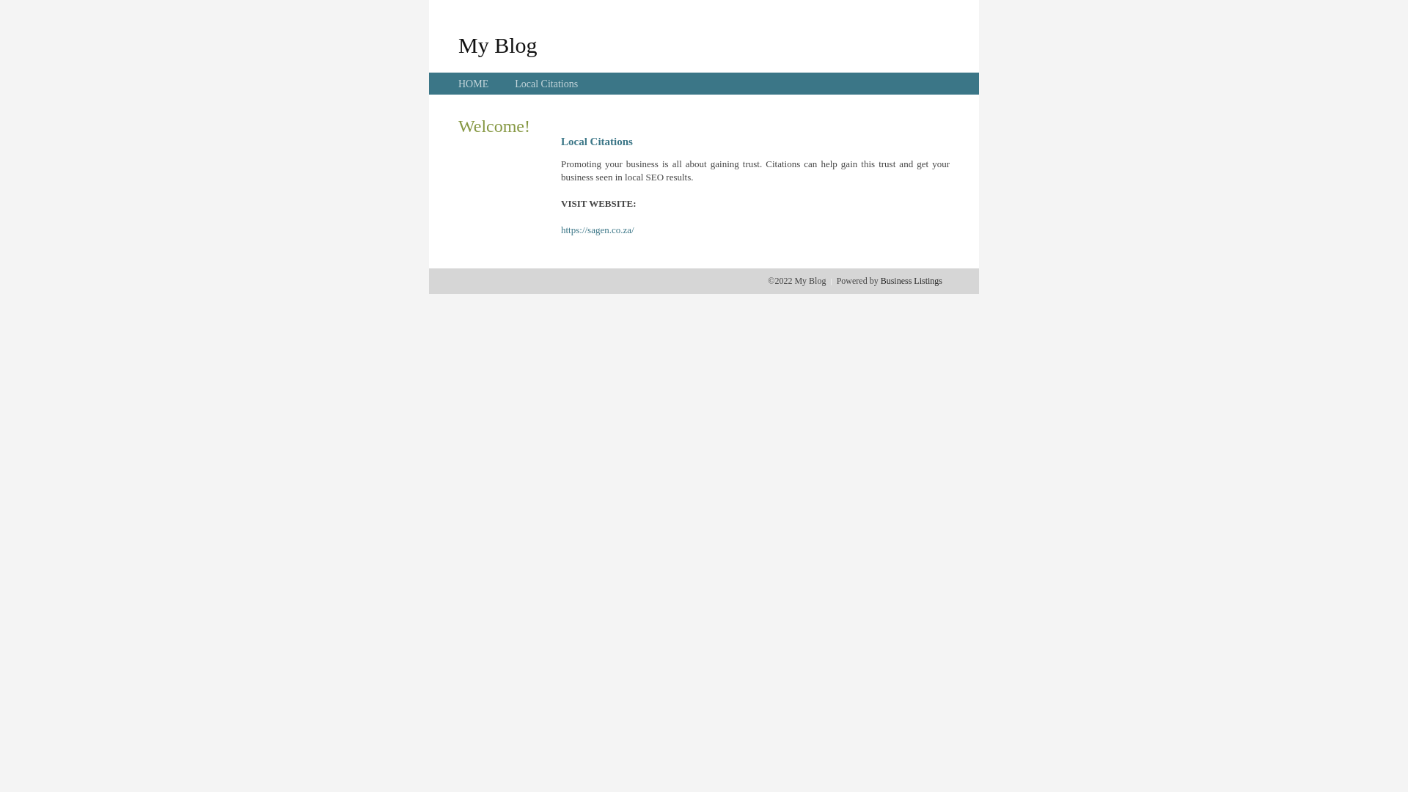 The height and width of the screenshot is (792, 1408). Describe the element at coordinates (498, 45) in the screenshot. I see `My Blog` at that location.